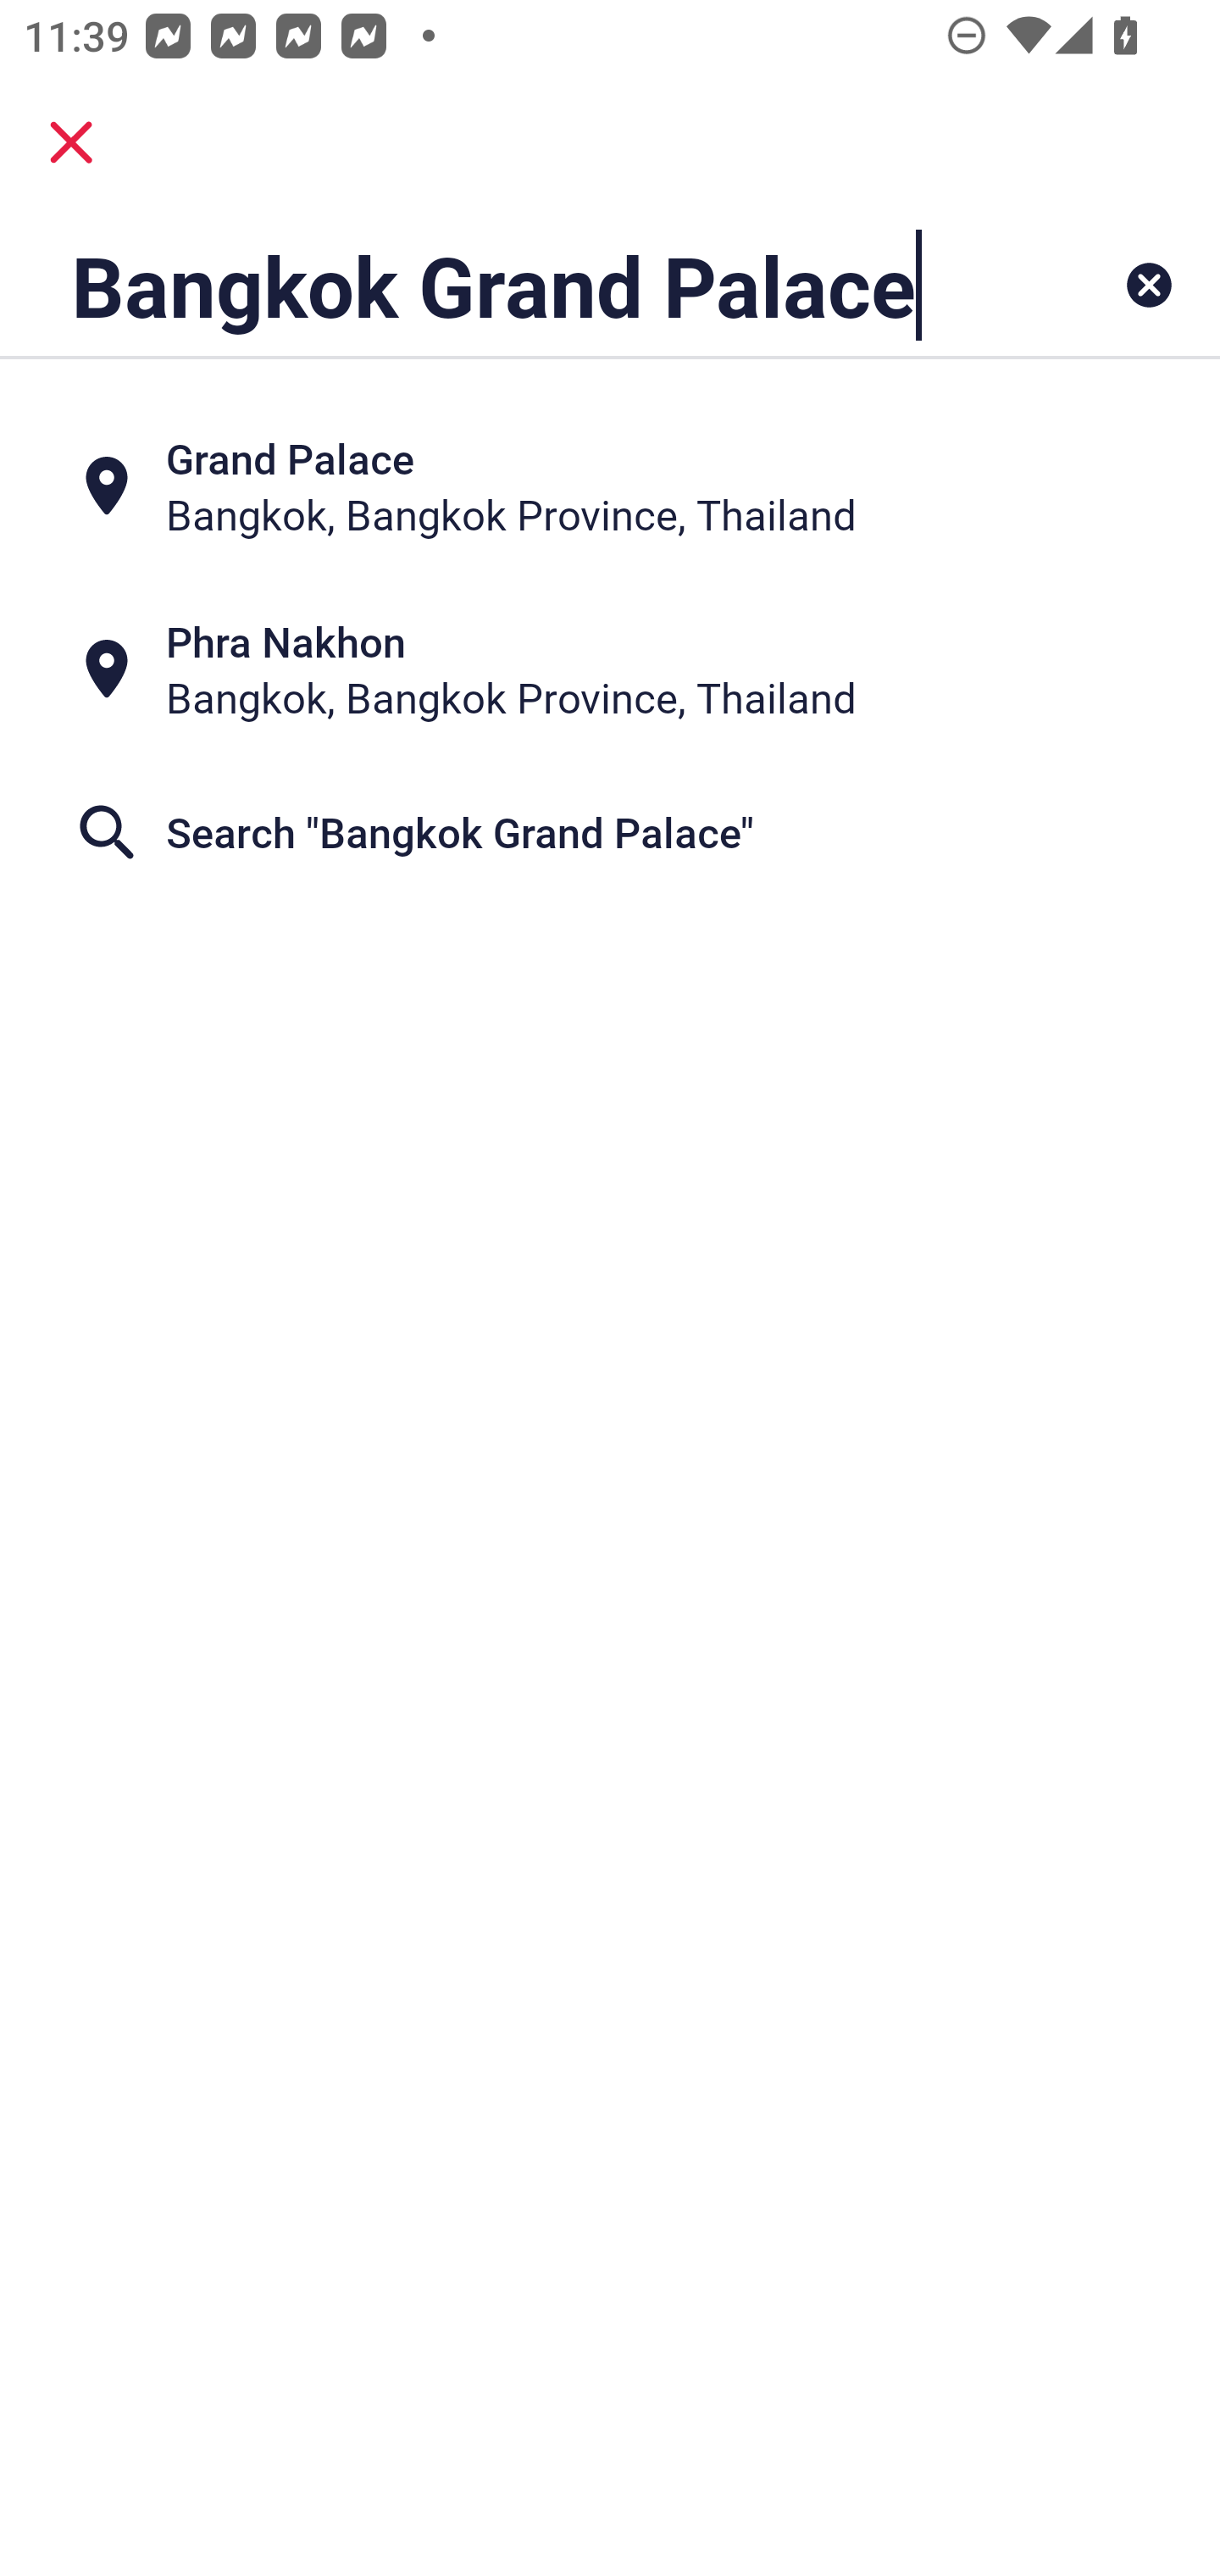  Describe the element at coordinates (71, 142) in the screenshot. I see `close.` at that location.